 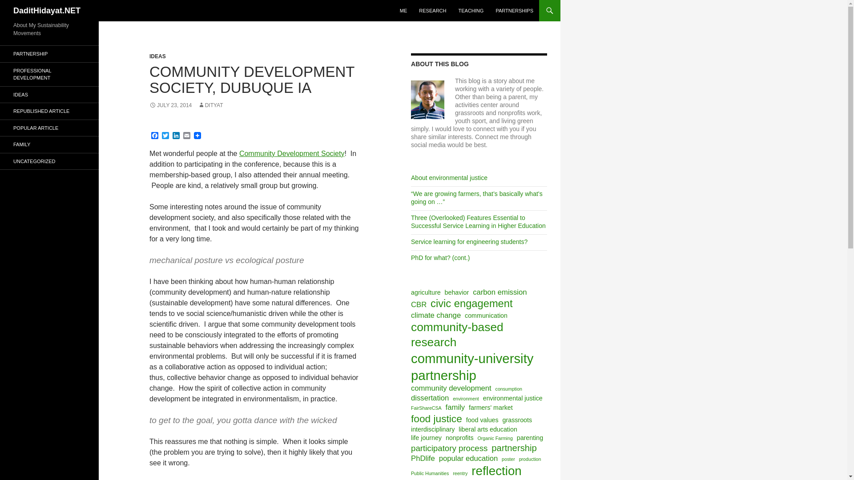 What do you see at coordinates (478, 335) in the screenshot?
I see `community-based research` at bounding box center [478, 335].